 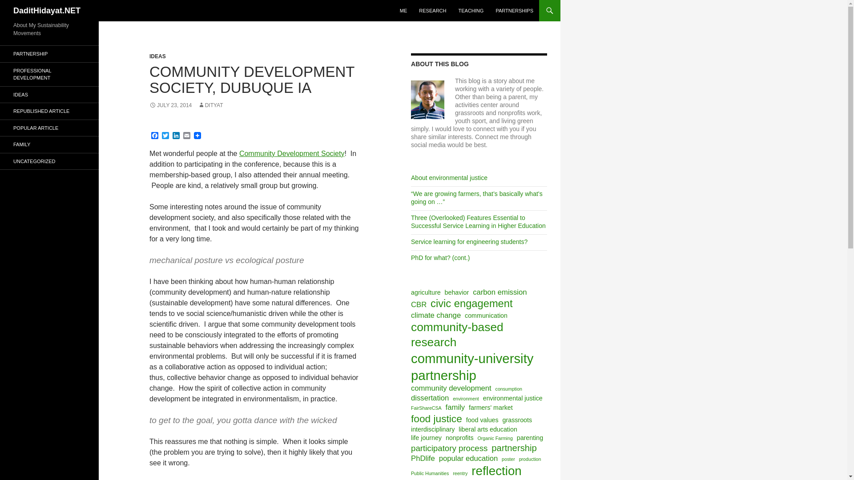 What do you see at coordinates (478, 335) in the screenshot?
I see `community-based research` at bounding box center [478, 335].